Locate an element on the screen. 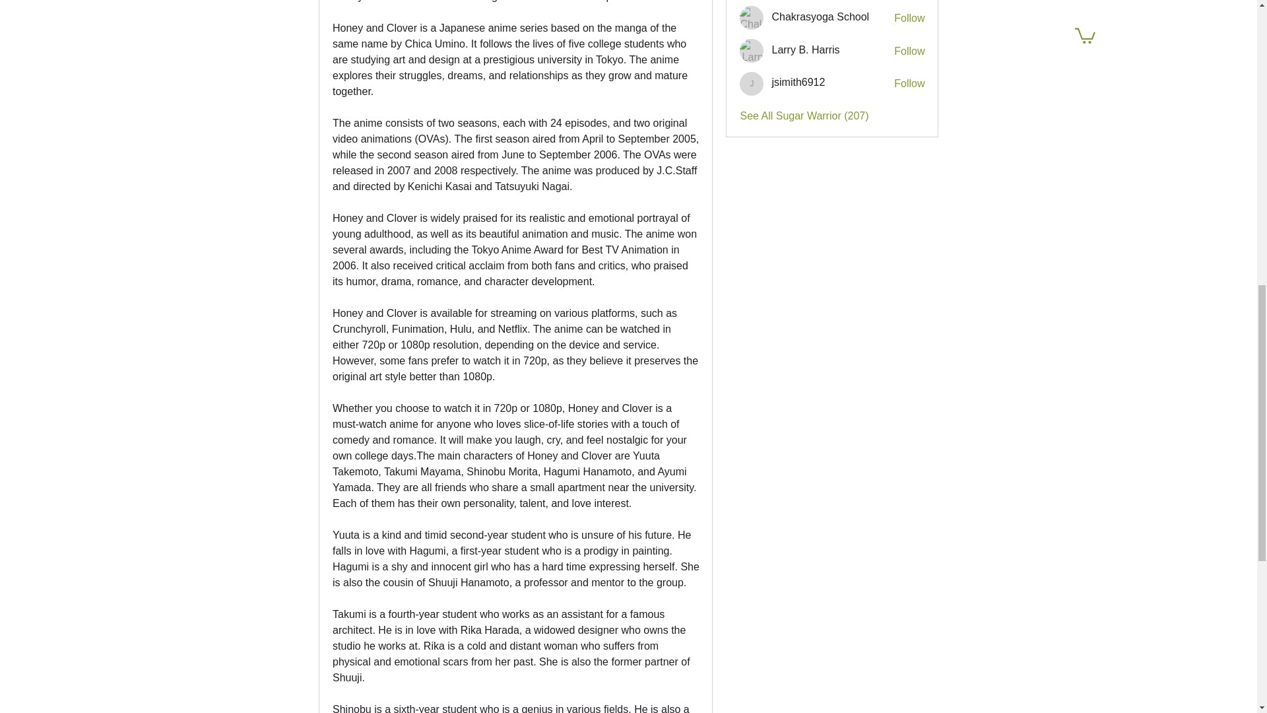 The height and width of the screenshot is (713, 1267). Follow is located at coordinates (909, 51).